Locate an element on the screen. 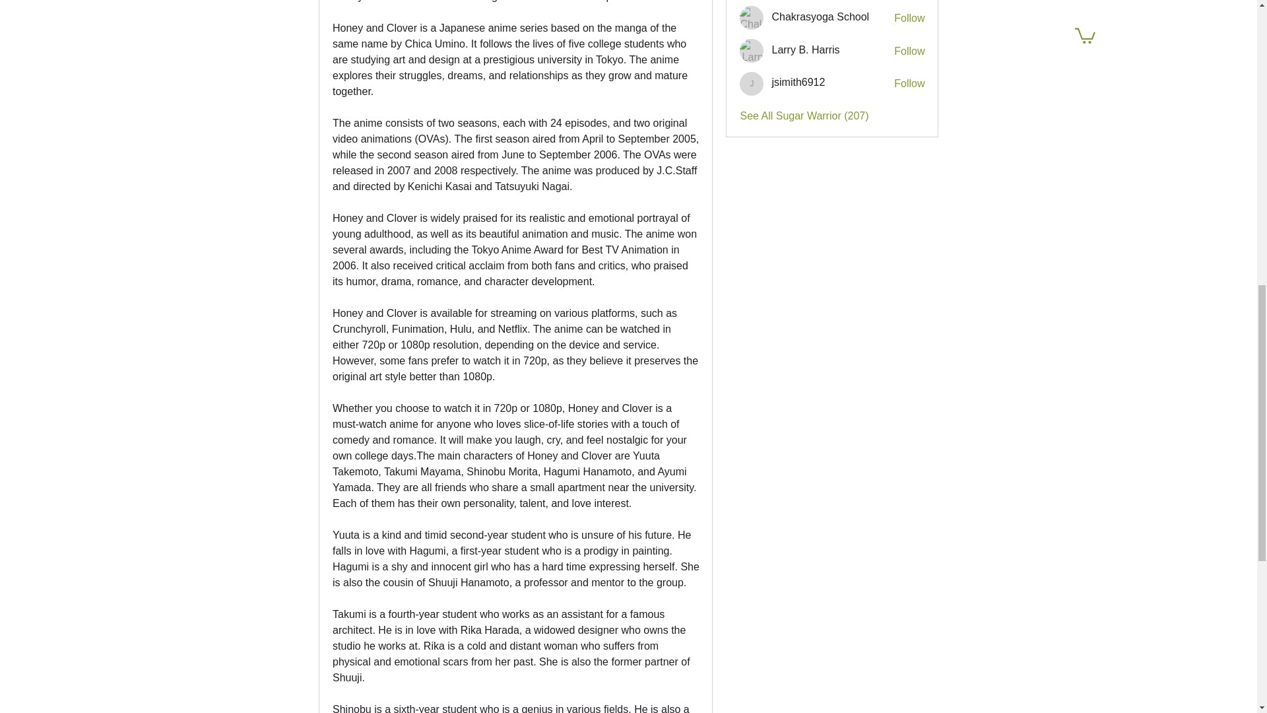 The height and width of the screenshot is (713, 1267). Follow is located at coordinates (909, 51).